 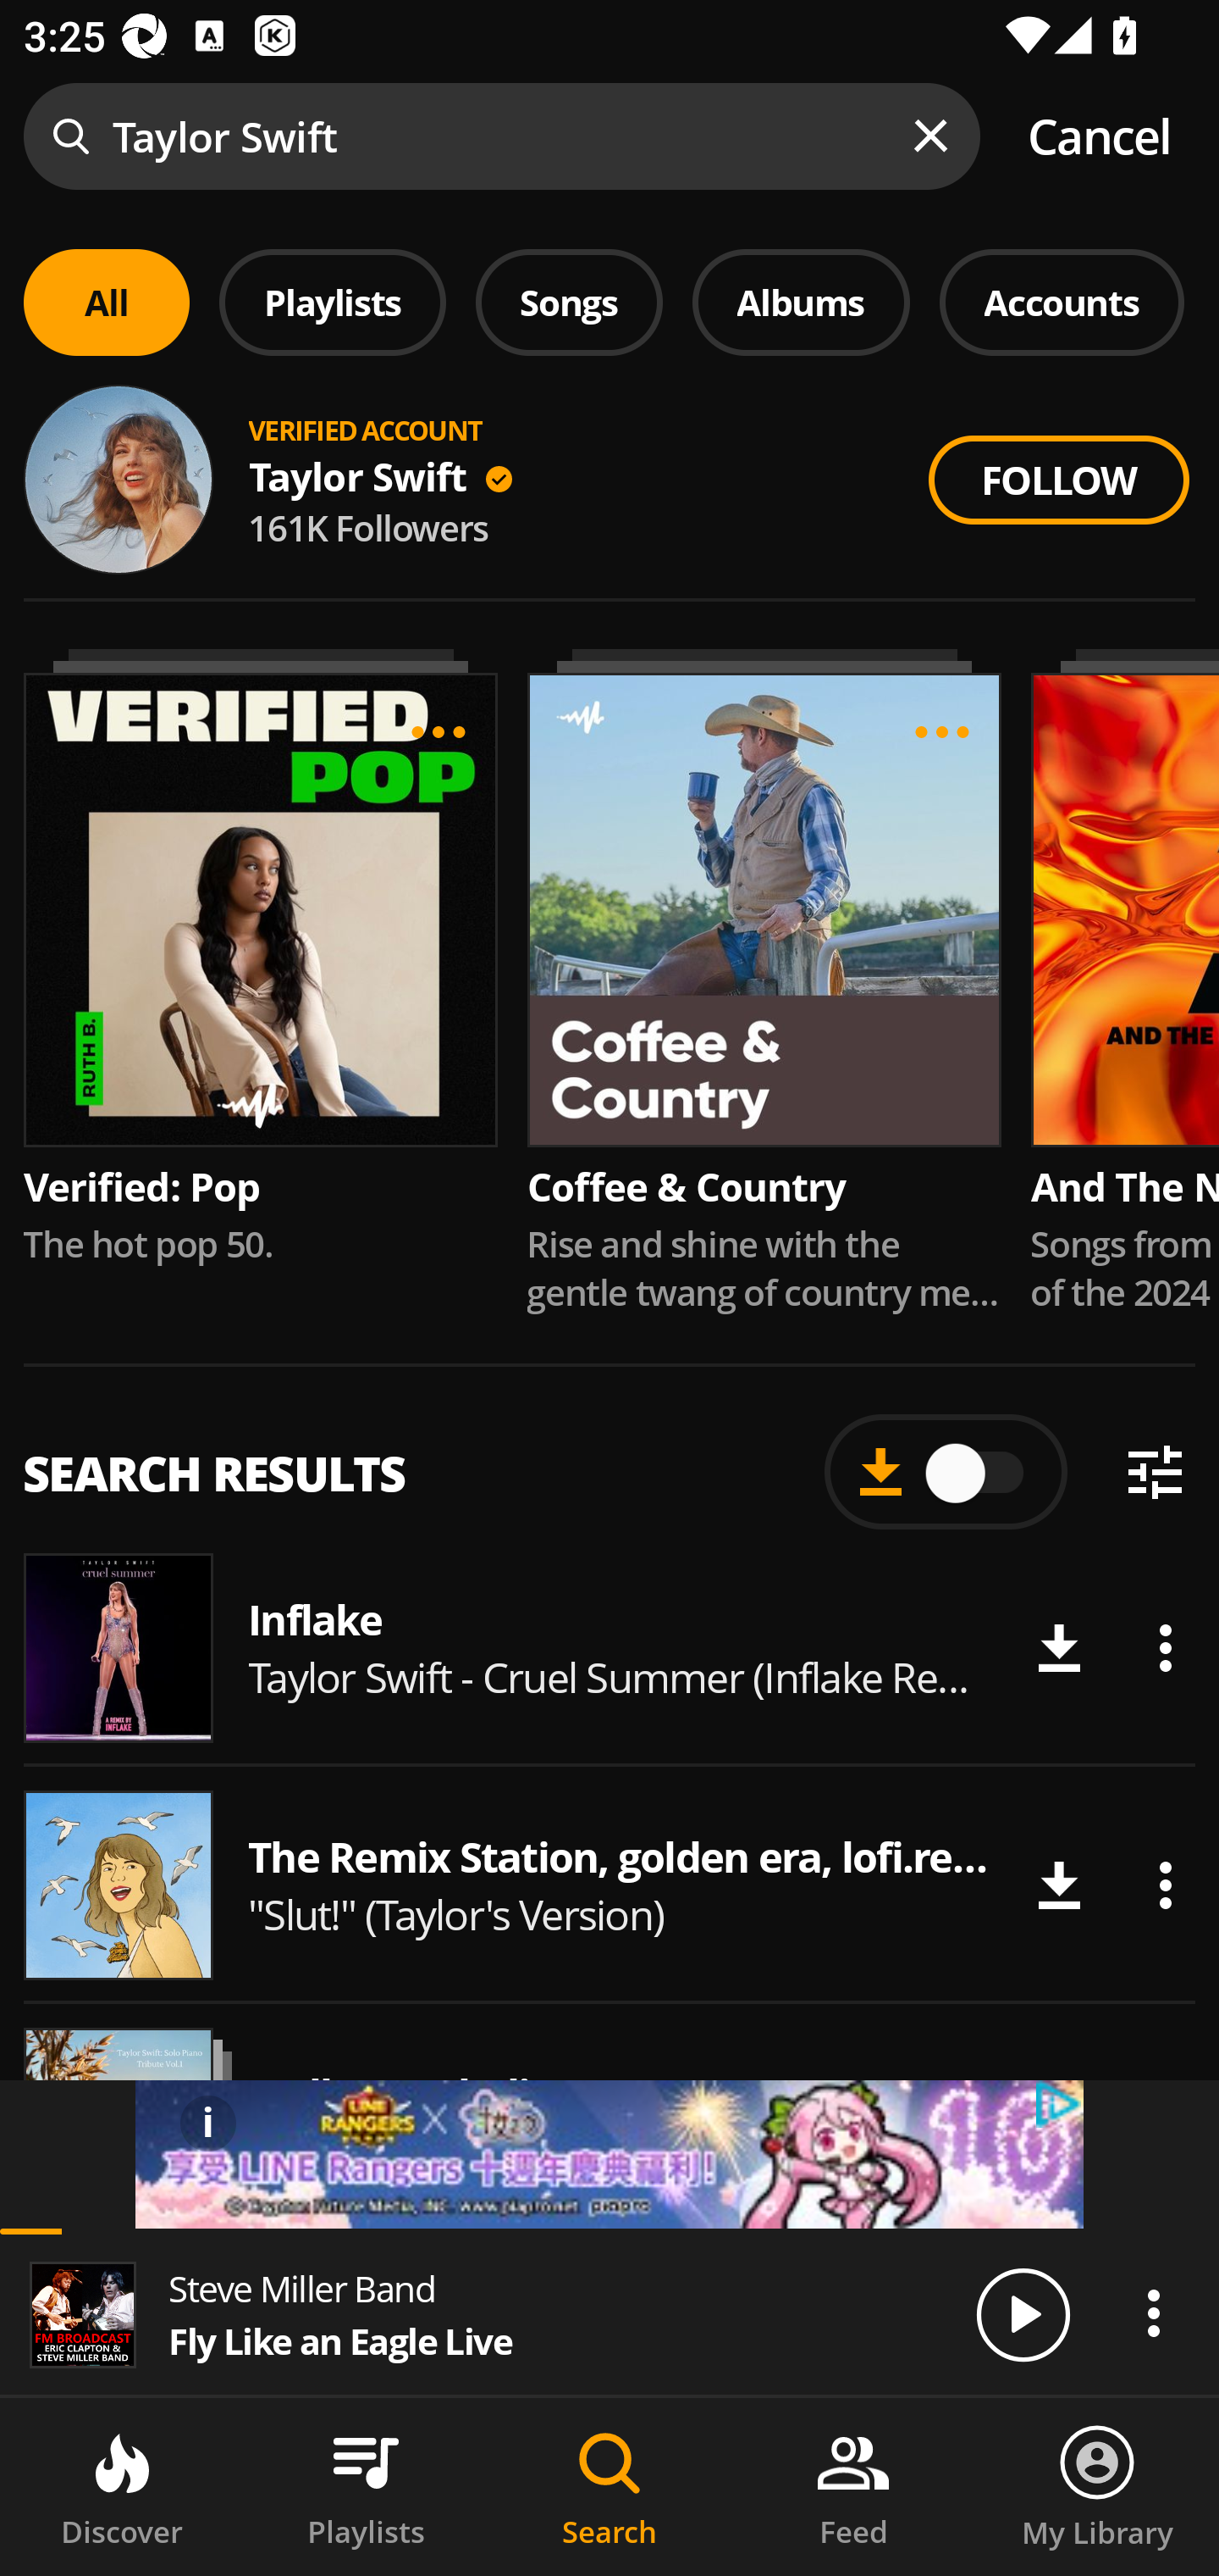 I want to click on Play/Pause, so click(x=1023, y=2313).